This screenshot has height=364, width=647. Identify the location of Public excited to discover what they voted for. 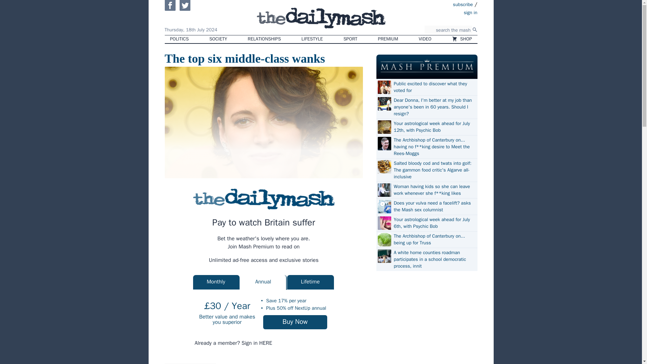
(434, 87).